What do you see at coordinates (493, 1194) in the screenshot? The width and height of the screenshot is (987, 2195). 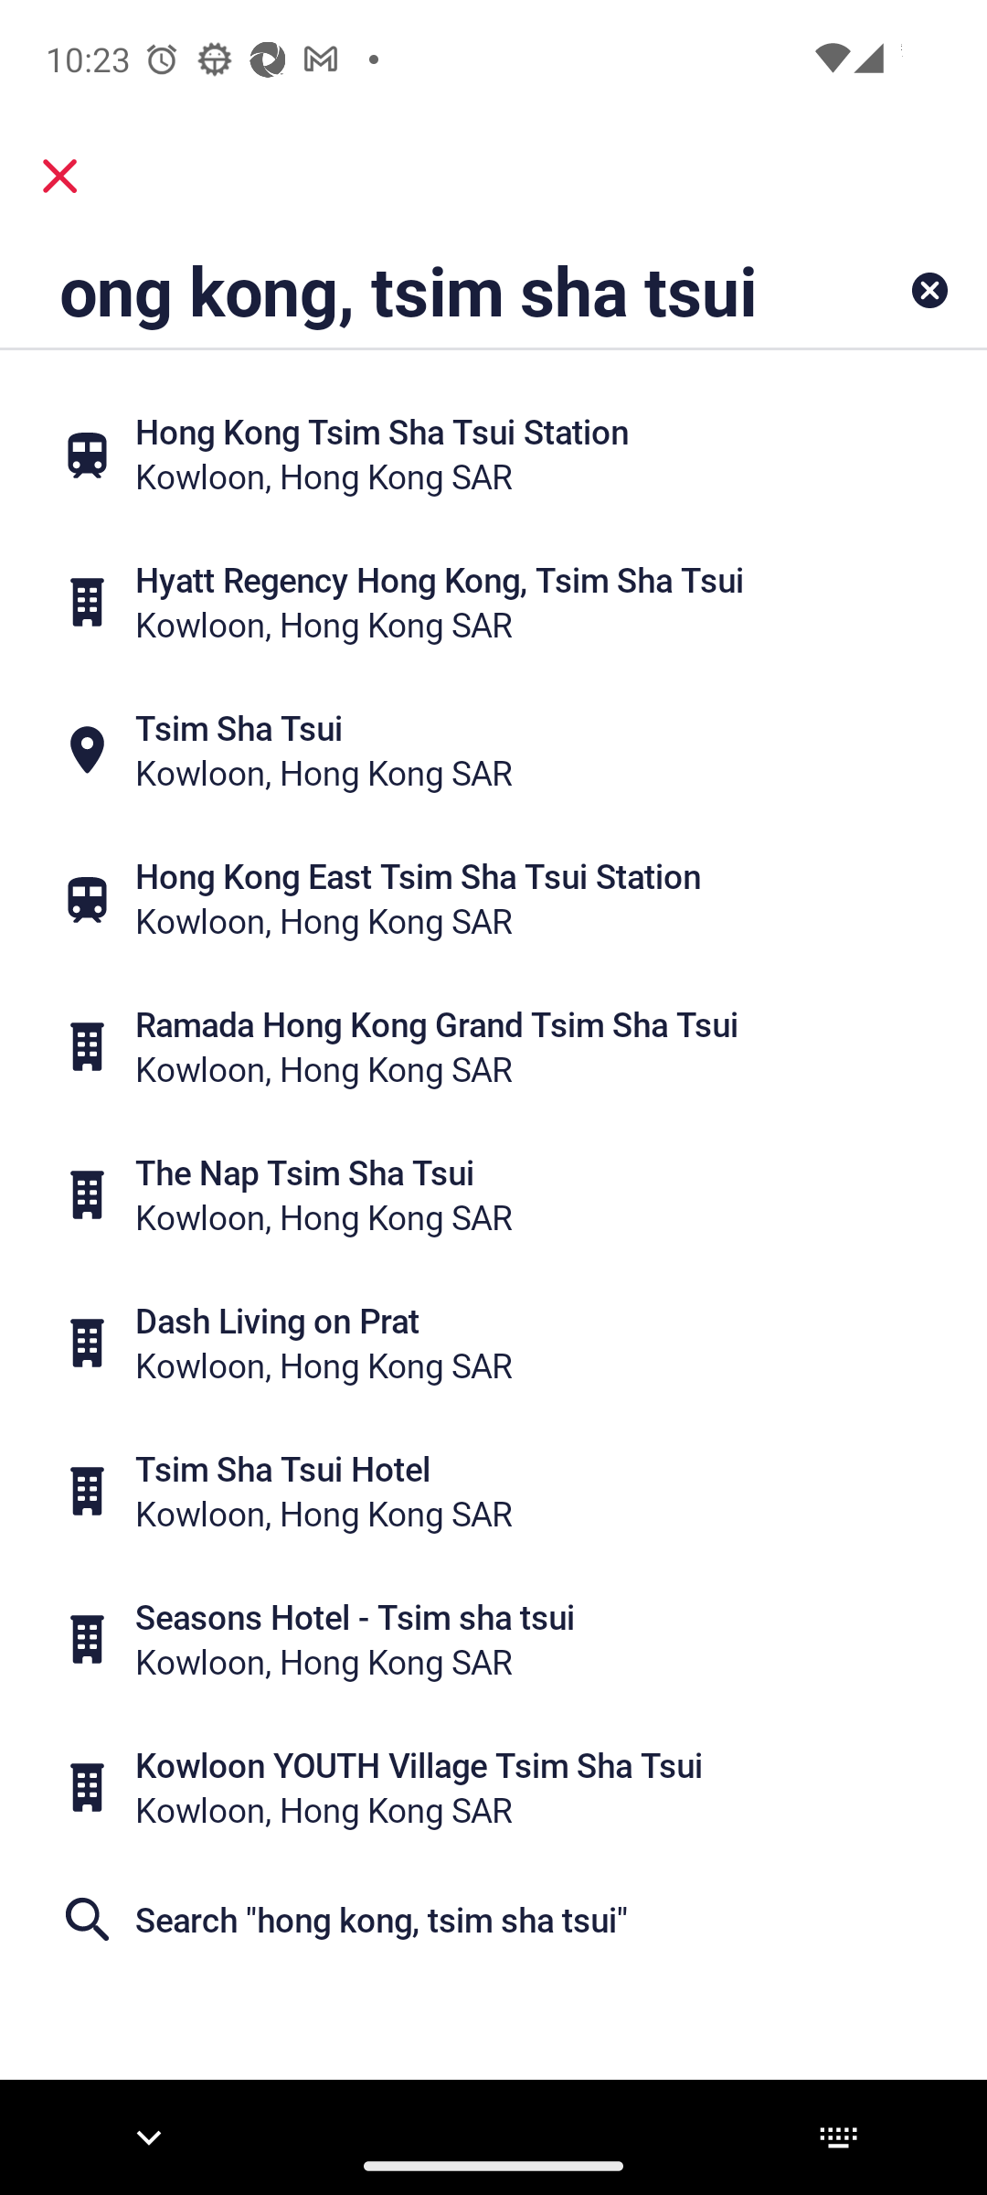 I see `The Nap Tsim Sha Tsui Kowloon, Hong Kong SAR` at bounding box center [493, 1194].